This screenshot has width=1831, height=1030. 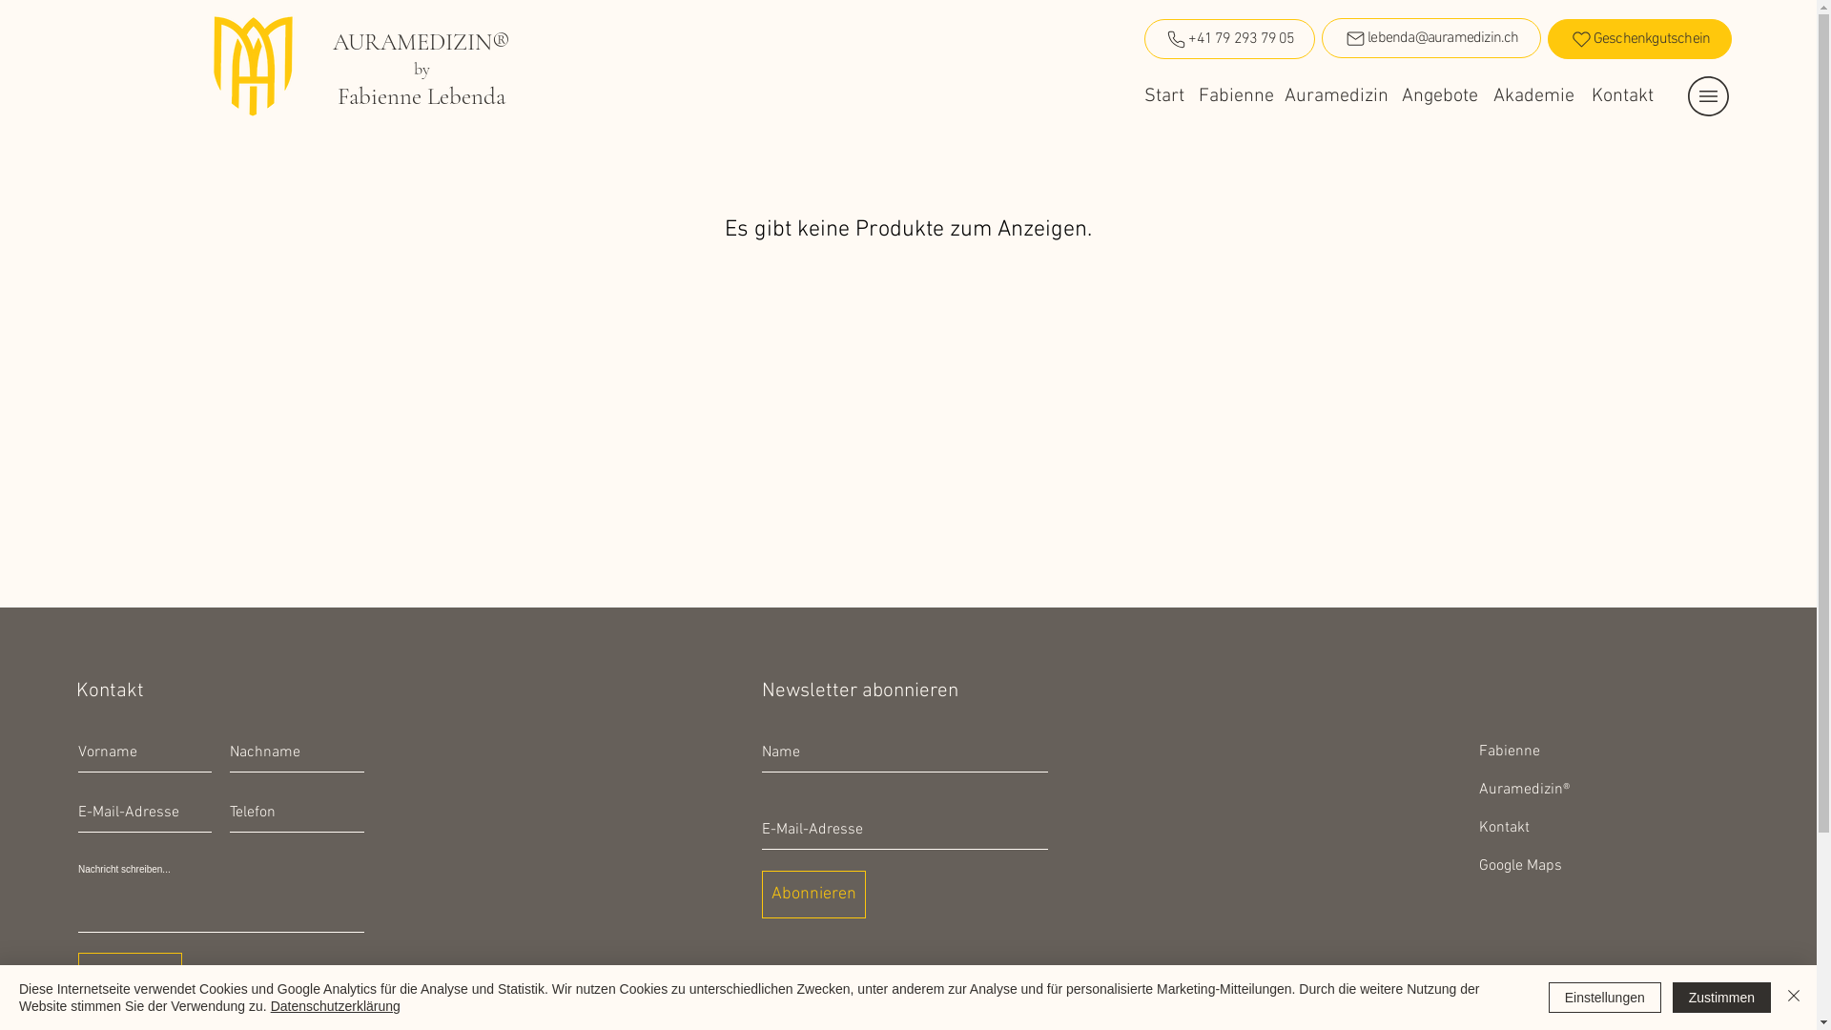 I want to click on by, so click(x=422, y=71).